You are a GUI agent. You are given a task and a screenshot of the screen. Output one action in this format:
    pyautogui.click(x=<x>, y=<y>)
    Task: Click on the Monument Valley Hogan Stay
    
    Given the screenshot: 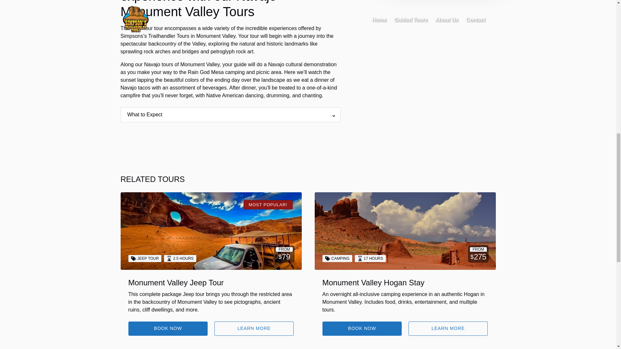 What is the action you would take?
    pyautogui.click(x=373, y=282)
    